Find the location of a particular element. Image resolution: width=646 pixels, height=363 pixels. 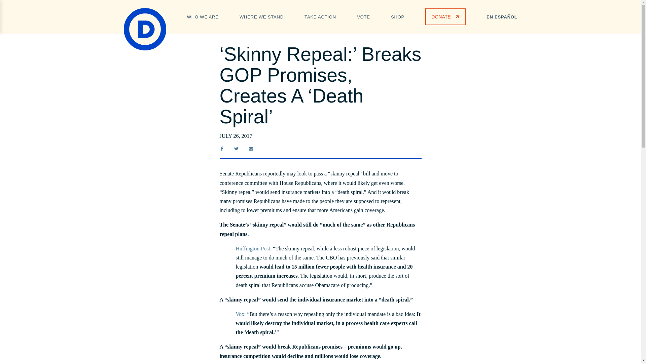

WHERE WE STAND is located at coordinates (261, 16).